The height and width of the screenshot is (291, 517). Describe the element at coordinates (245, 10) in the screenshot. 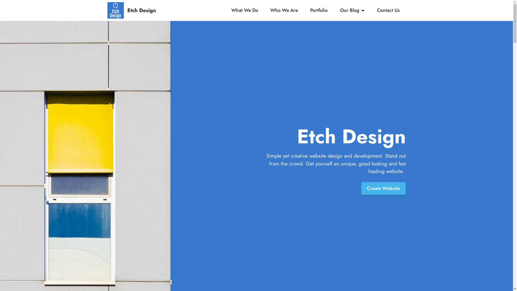

I see `What We Do` at that location.